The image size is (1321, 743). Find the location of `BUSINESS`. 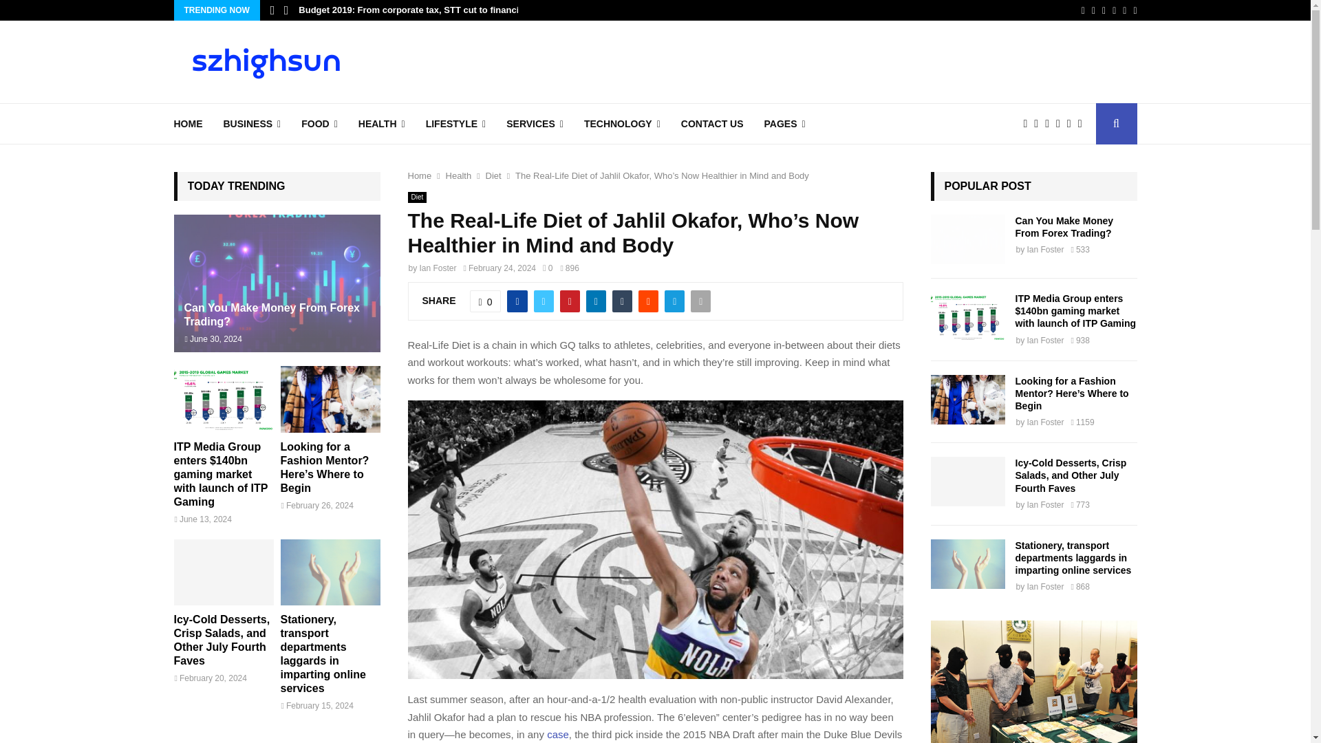

BUSINESS is located at coordinates (252, 124).